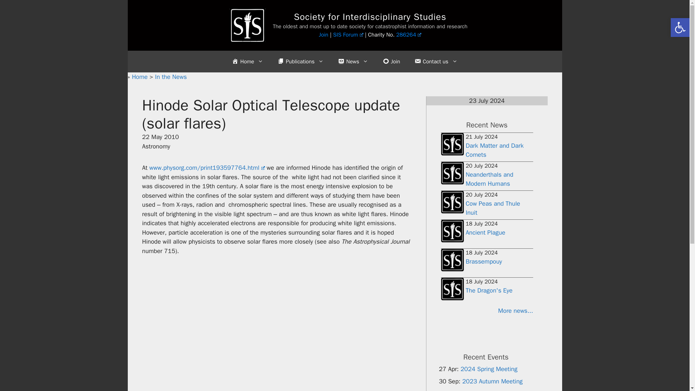  What do you see at coordinates (300, 62) in the screenshot?
I see `Publications` at bounding box center [300, 62].